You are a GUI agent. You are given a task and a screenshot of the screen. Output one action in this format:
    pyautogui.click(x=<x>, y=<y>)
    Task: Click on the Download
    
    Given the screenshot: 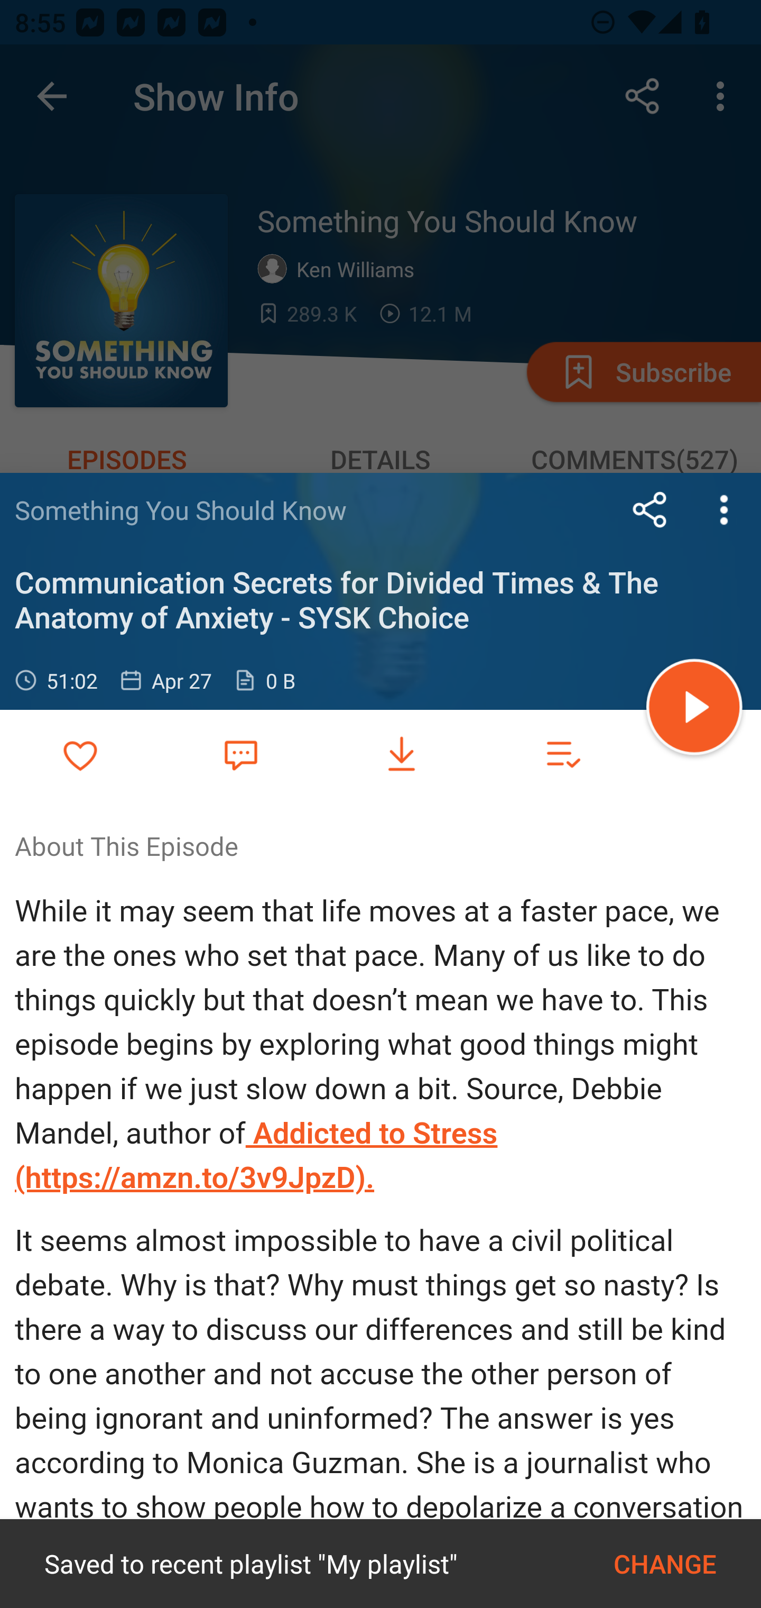 What is the action you would take?
    pyautogui.click(x=402, y=754)
    